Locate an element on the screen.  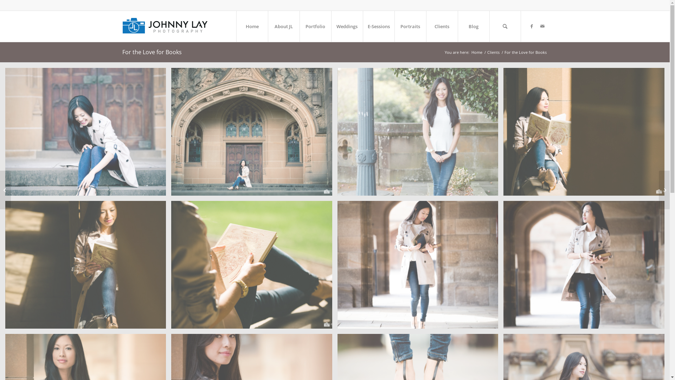
JLP_Logo_02 is located at coordinates (170, 25).